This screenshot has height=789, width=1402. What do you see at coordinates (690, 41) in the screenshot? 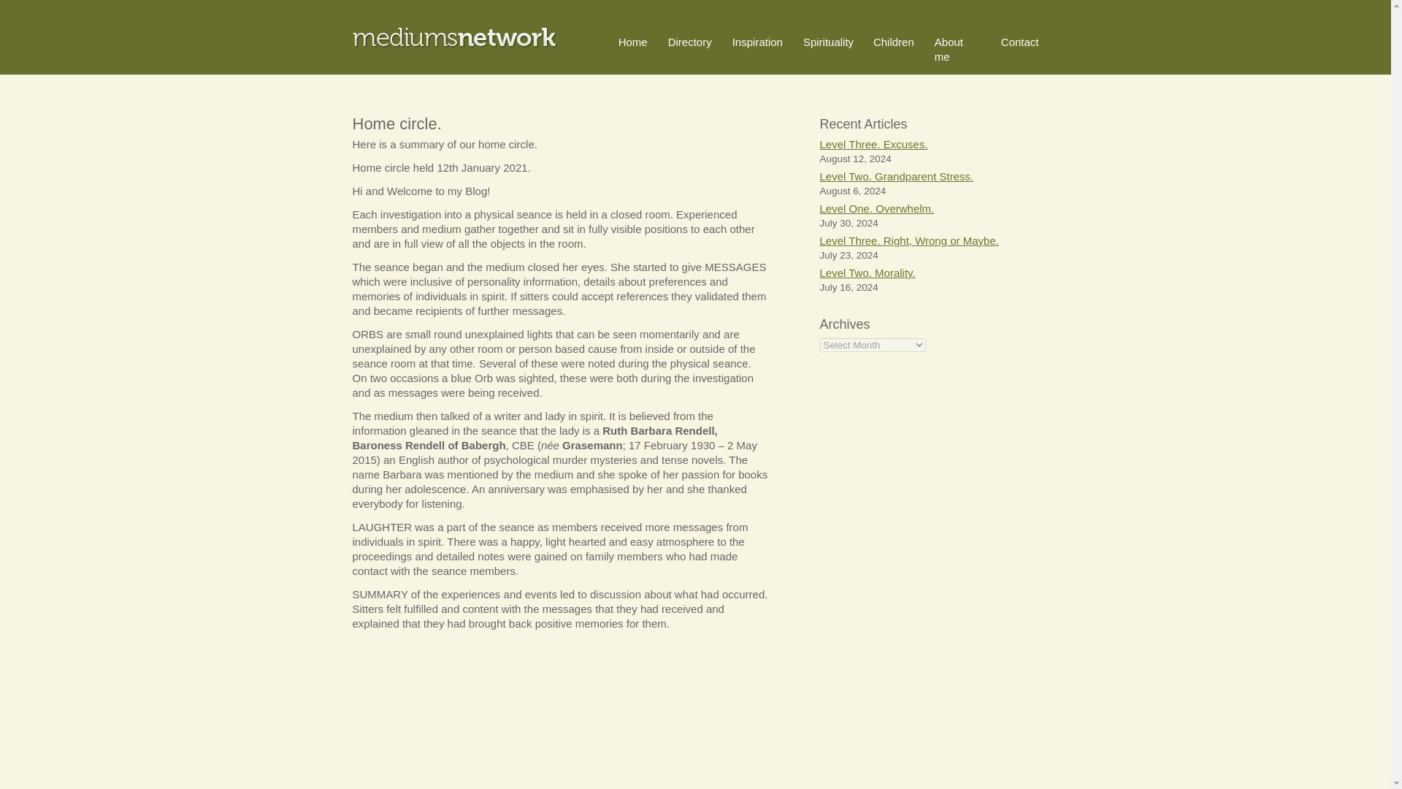
I see `Directory` at bounding box center [690, 41].